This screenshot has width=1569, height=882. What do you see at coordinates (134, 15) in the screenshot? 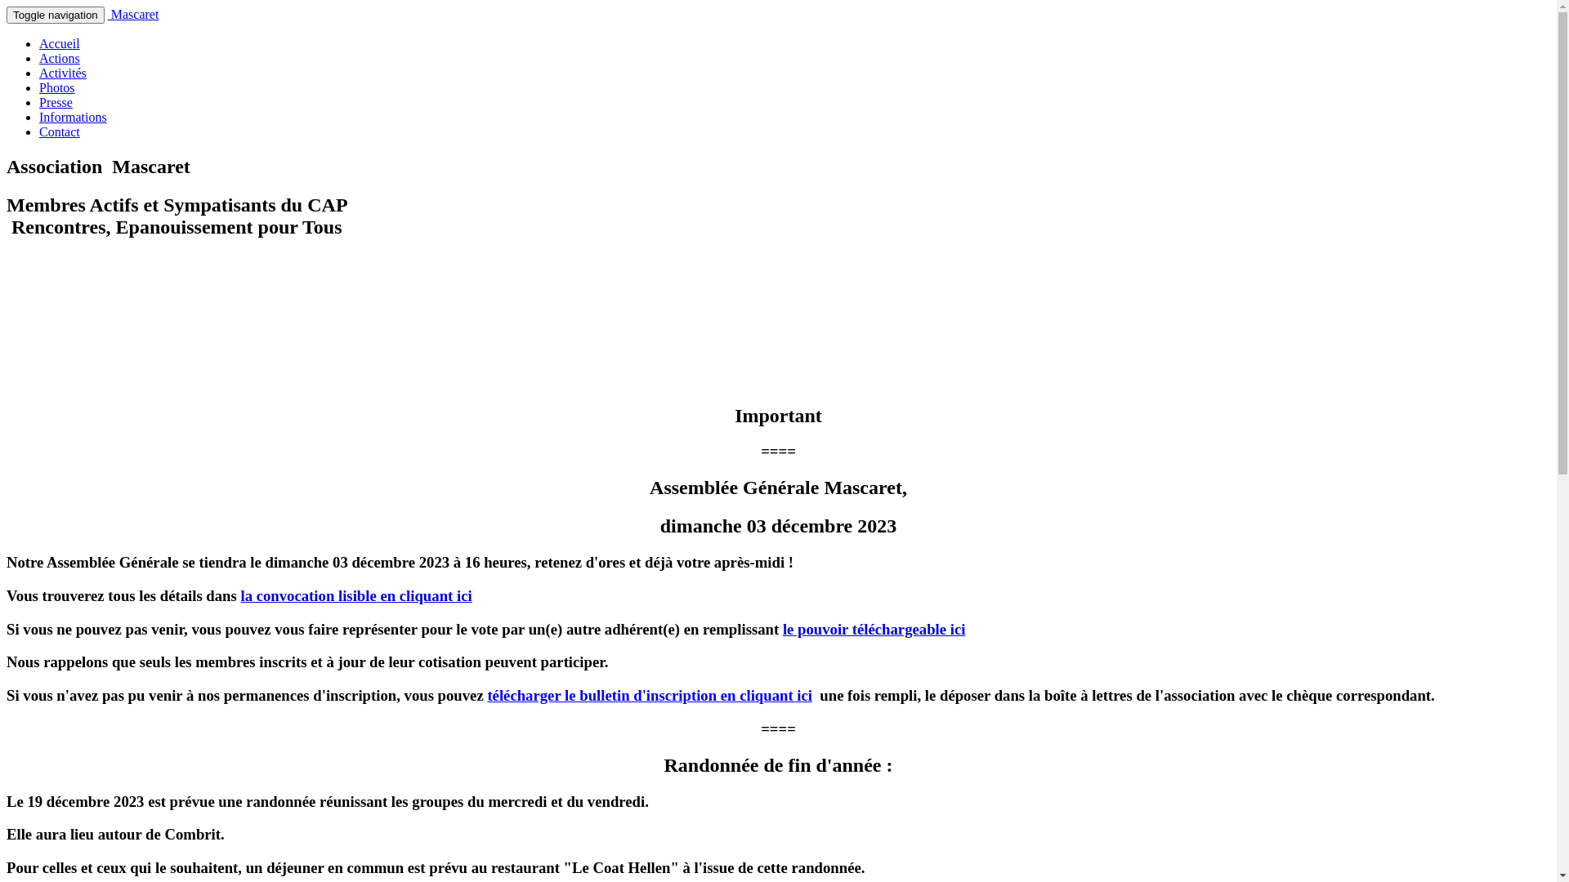
I see ` Mascaret` at bounding box center [134, 15].